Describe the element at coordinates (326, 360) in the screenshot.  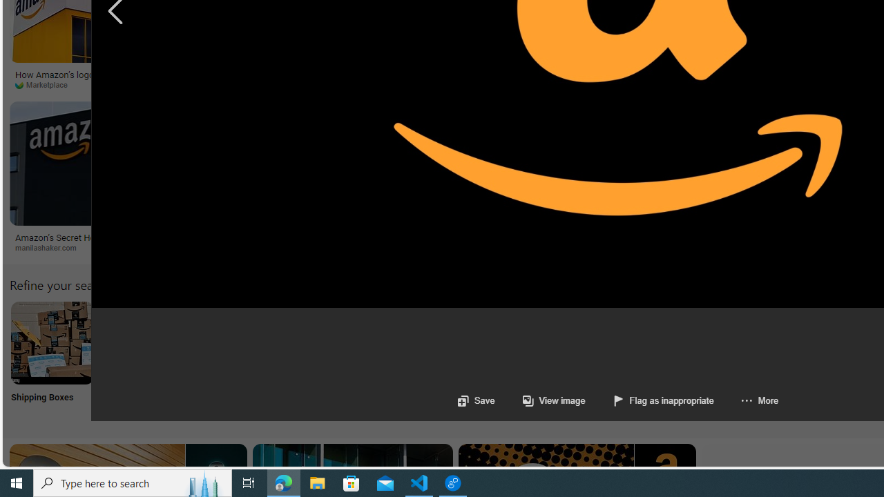
I see `Log into My Account` at that location.